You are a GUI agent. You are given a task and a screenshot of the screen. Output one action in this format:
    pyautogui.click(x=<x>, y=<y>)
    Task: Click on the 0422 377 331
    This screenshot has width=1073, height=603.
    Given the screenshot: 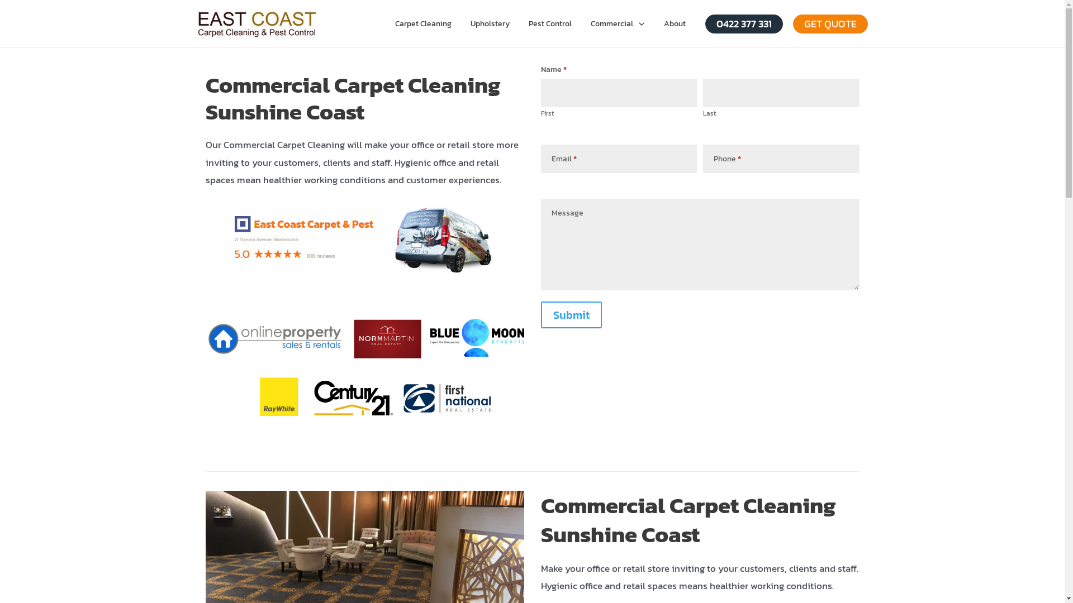 What is the action you would take?
    pyautogui.click(x=744, y=24)
    